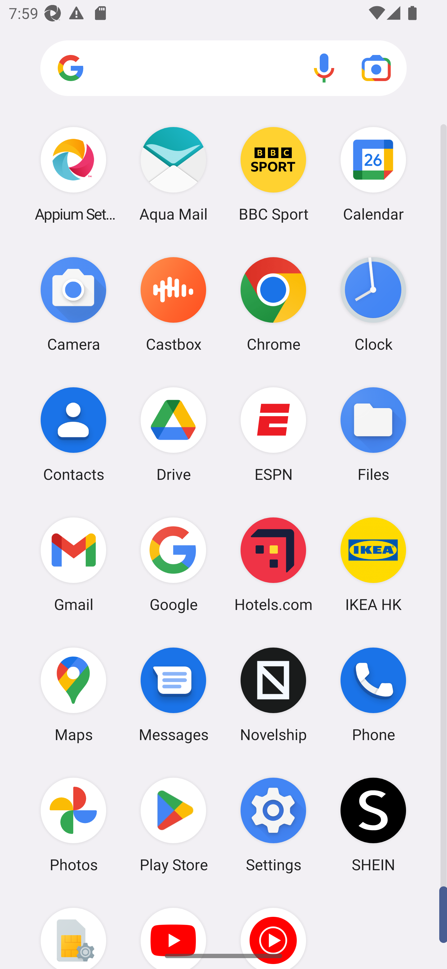 Image resolution: width=447 pixels, height=969 pixels. What do you see at coordinates (376, 68) in the screenshot?
I see `Google Lens` at bounding box center [376, 68].